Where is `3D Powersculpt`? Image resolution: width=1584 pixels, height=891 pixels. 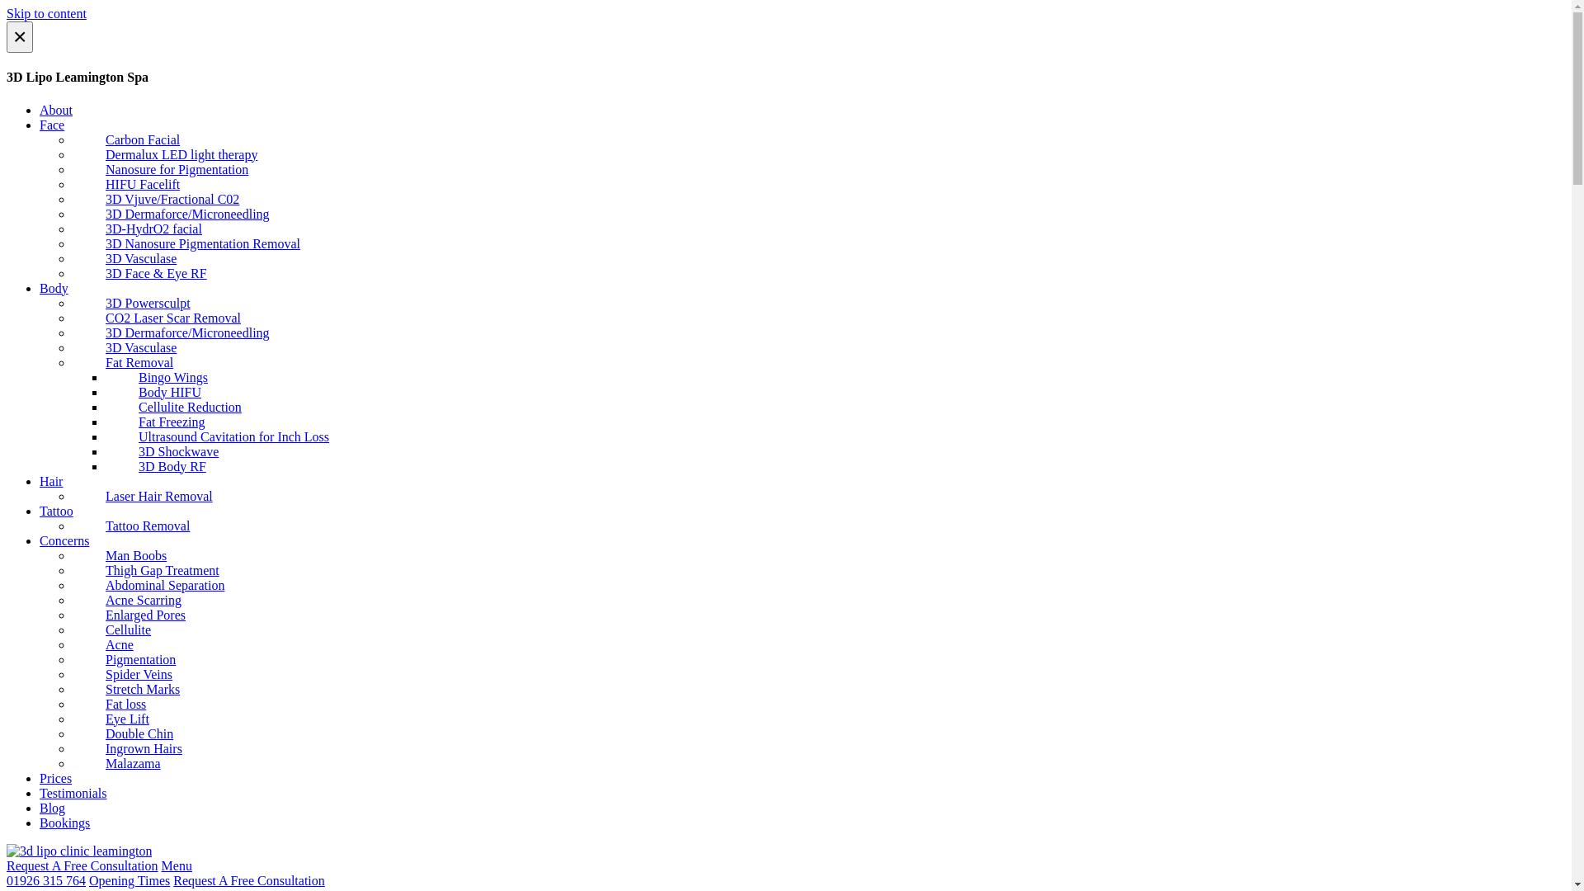
3D Powersculpt is located at coordinates (132, 304).